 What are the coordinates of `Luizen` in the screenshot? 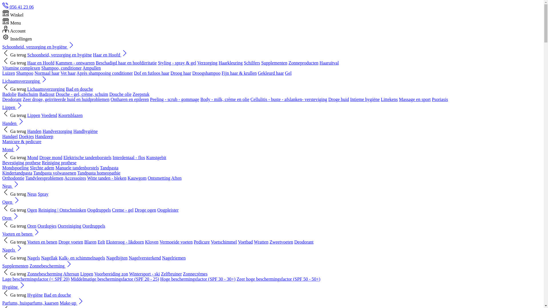 It's located at (9, 73).